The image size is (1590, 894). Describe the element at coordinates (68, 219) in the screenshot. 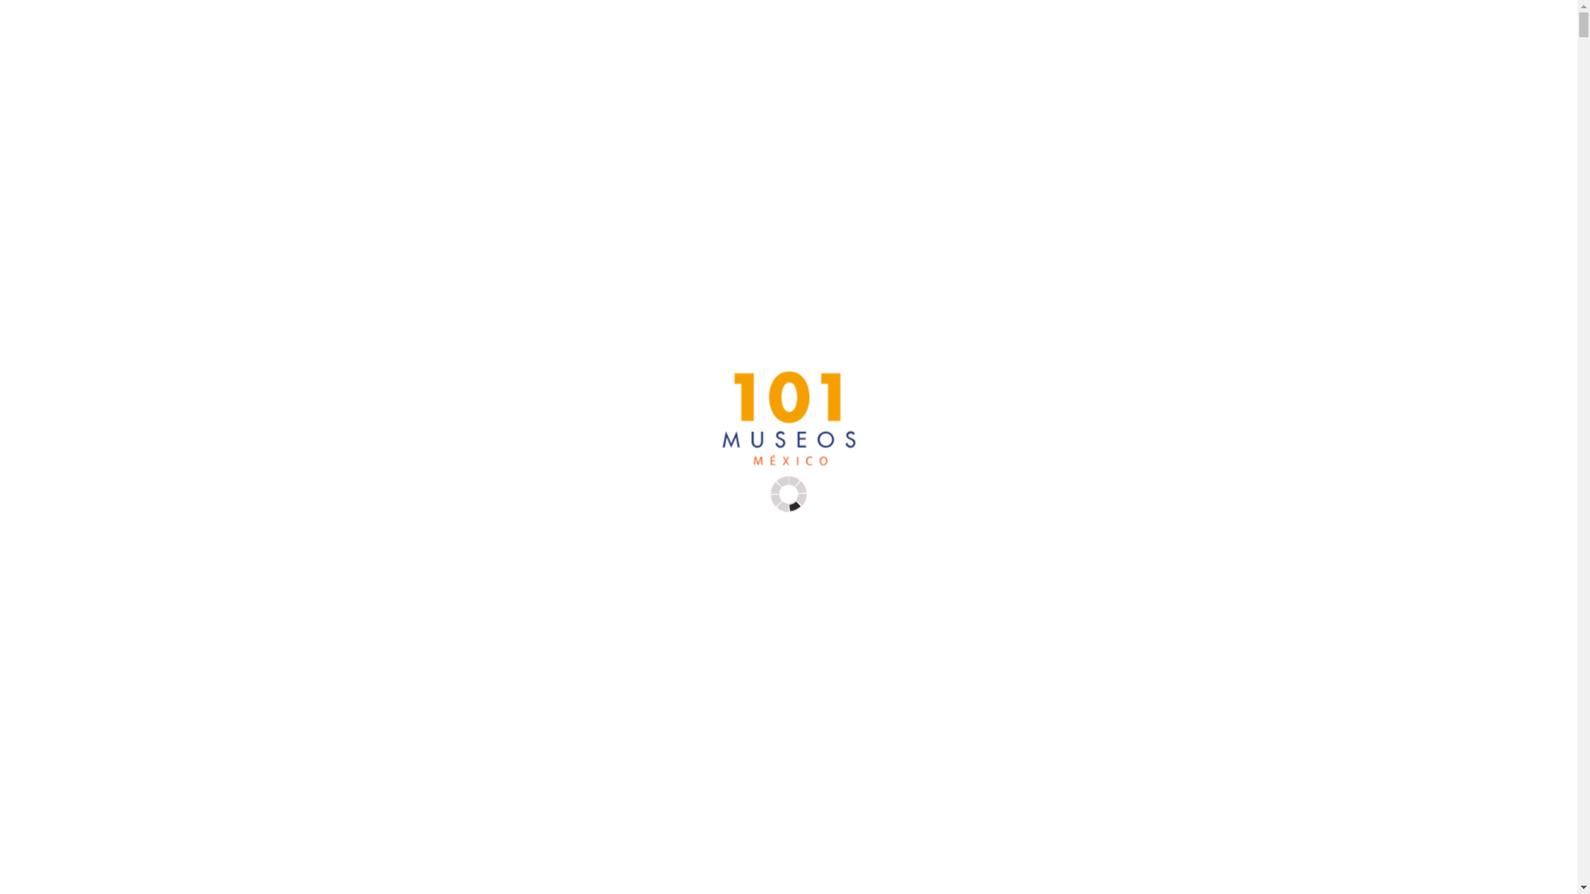

I see `CONTACTO` at that location.